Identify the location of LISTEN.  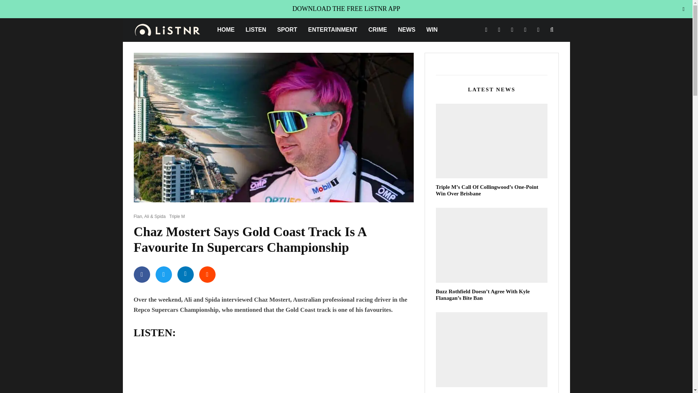
(256, 30).